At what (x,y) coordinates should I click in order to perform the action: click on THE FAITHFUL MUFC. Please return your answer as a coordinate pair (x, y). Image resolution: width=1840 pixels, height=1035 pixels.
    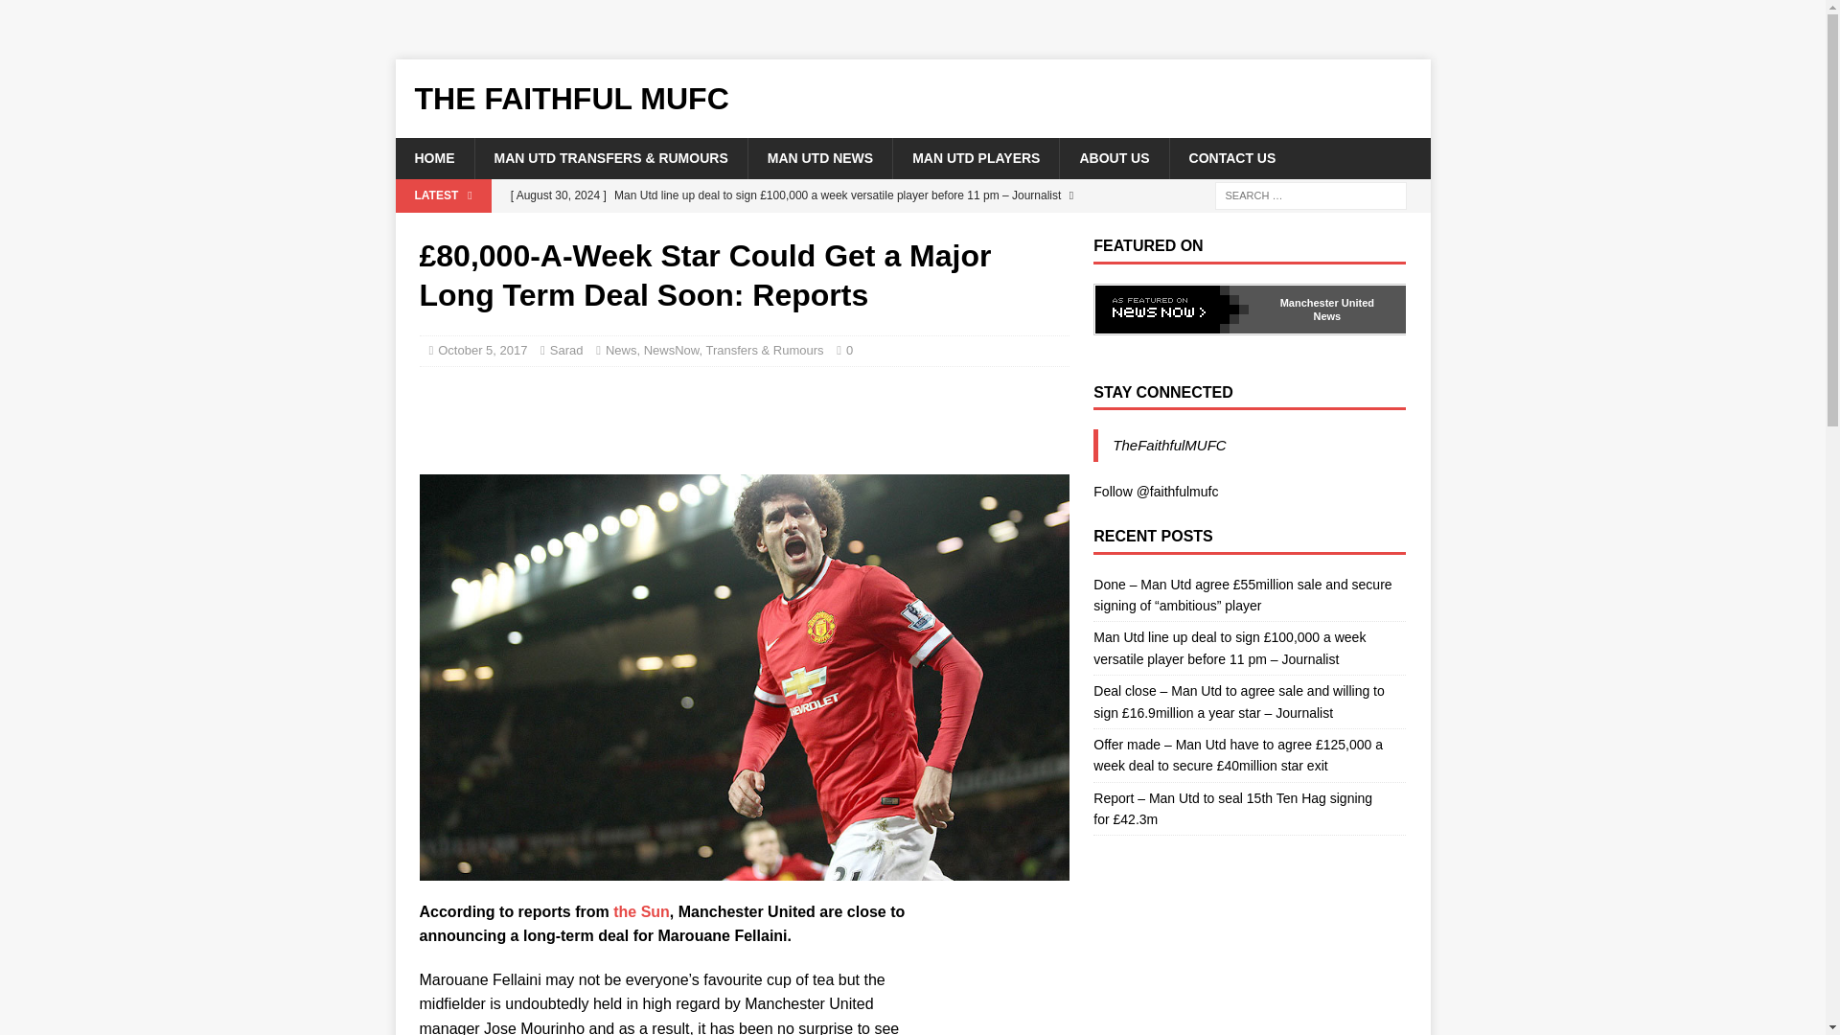
    Looking at the image, I should click on (912, 98).